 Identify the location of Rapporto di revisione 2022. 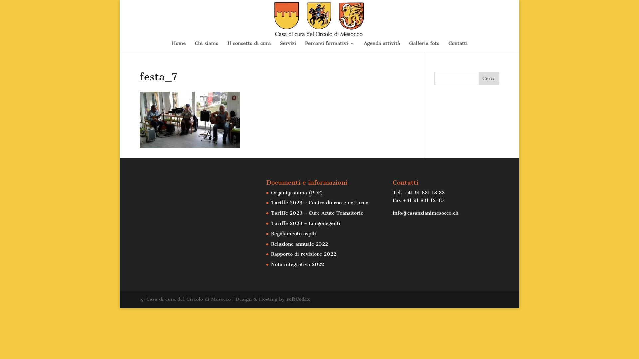
(304, 254).